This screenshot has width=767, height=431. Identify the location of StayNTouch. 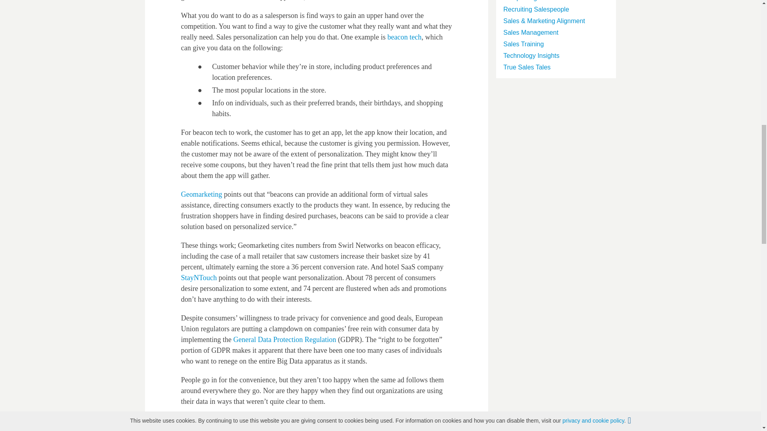
(199, 278).